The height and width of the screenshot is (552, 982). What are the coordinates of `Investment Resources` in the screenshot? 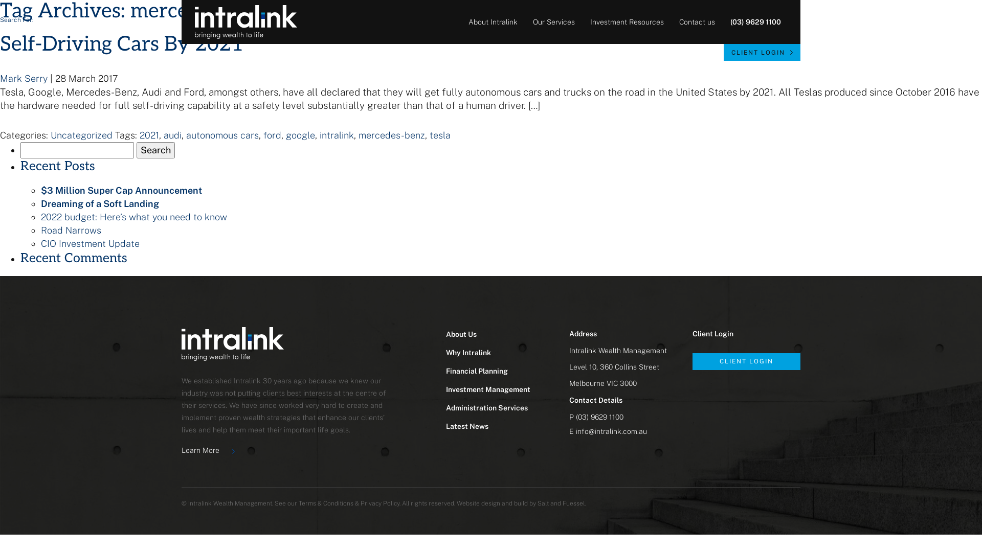 It's located at (627, 22).